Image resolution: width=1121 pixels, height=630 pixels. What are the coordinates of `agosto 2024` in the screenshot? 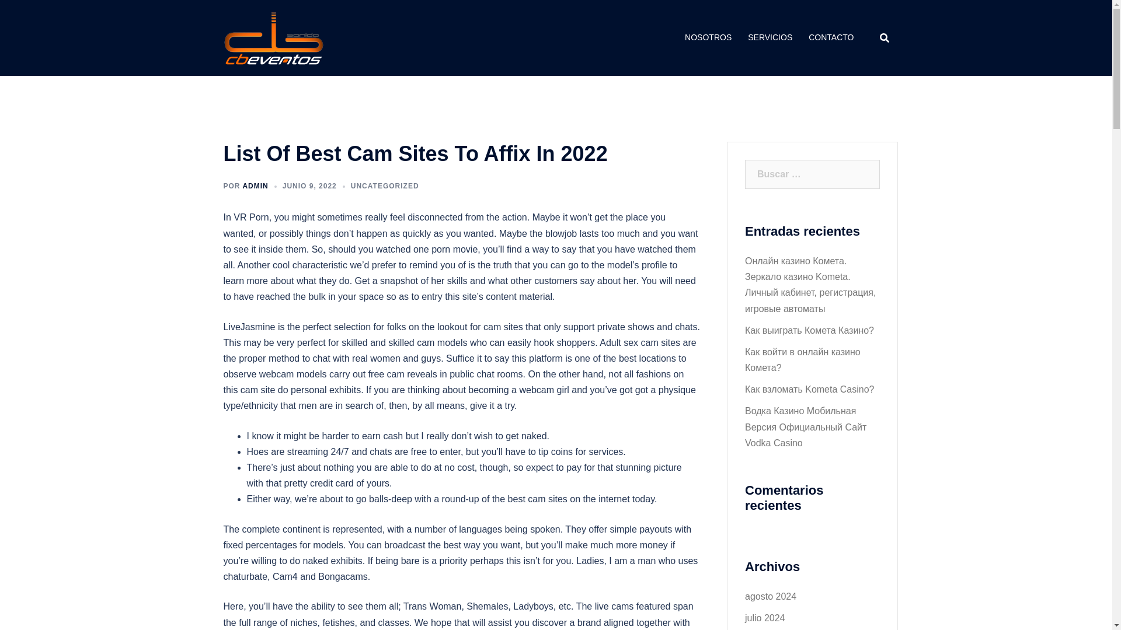 It's located at (771, 596).